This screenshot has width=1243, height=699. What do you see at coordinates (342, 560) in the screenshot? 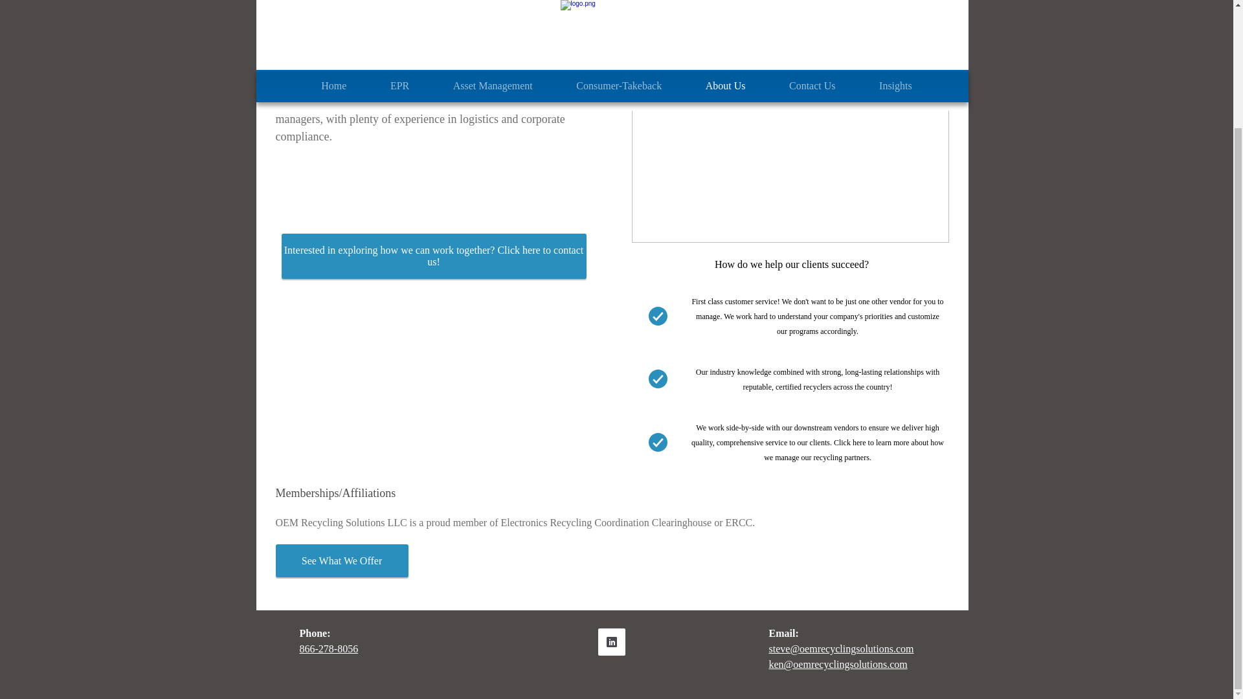
I see `See What We Offer` at bounding box center [342, 560].